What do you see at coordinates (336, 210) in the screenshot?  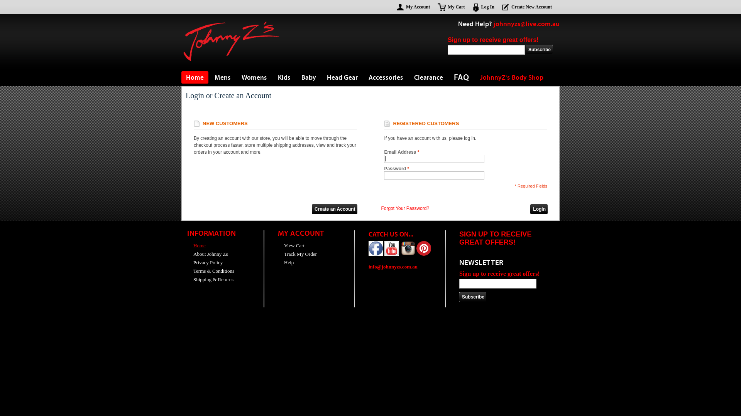 I see `Create an Account` at bounding box center [336, 210].